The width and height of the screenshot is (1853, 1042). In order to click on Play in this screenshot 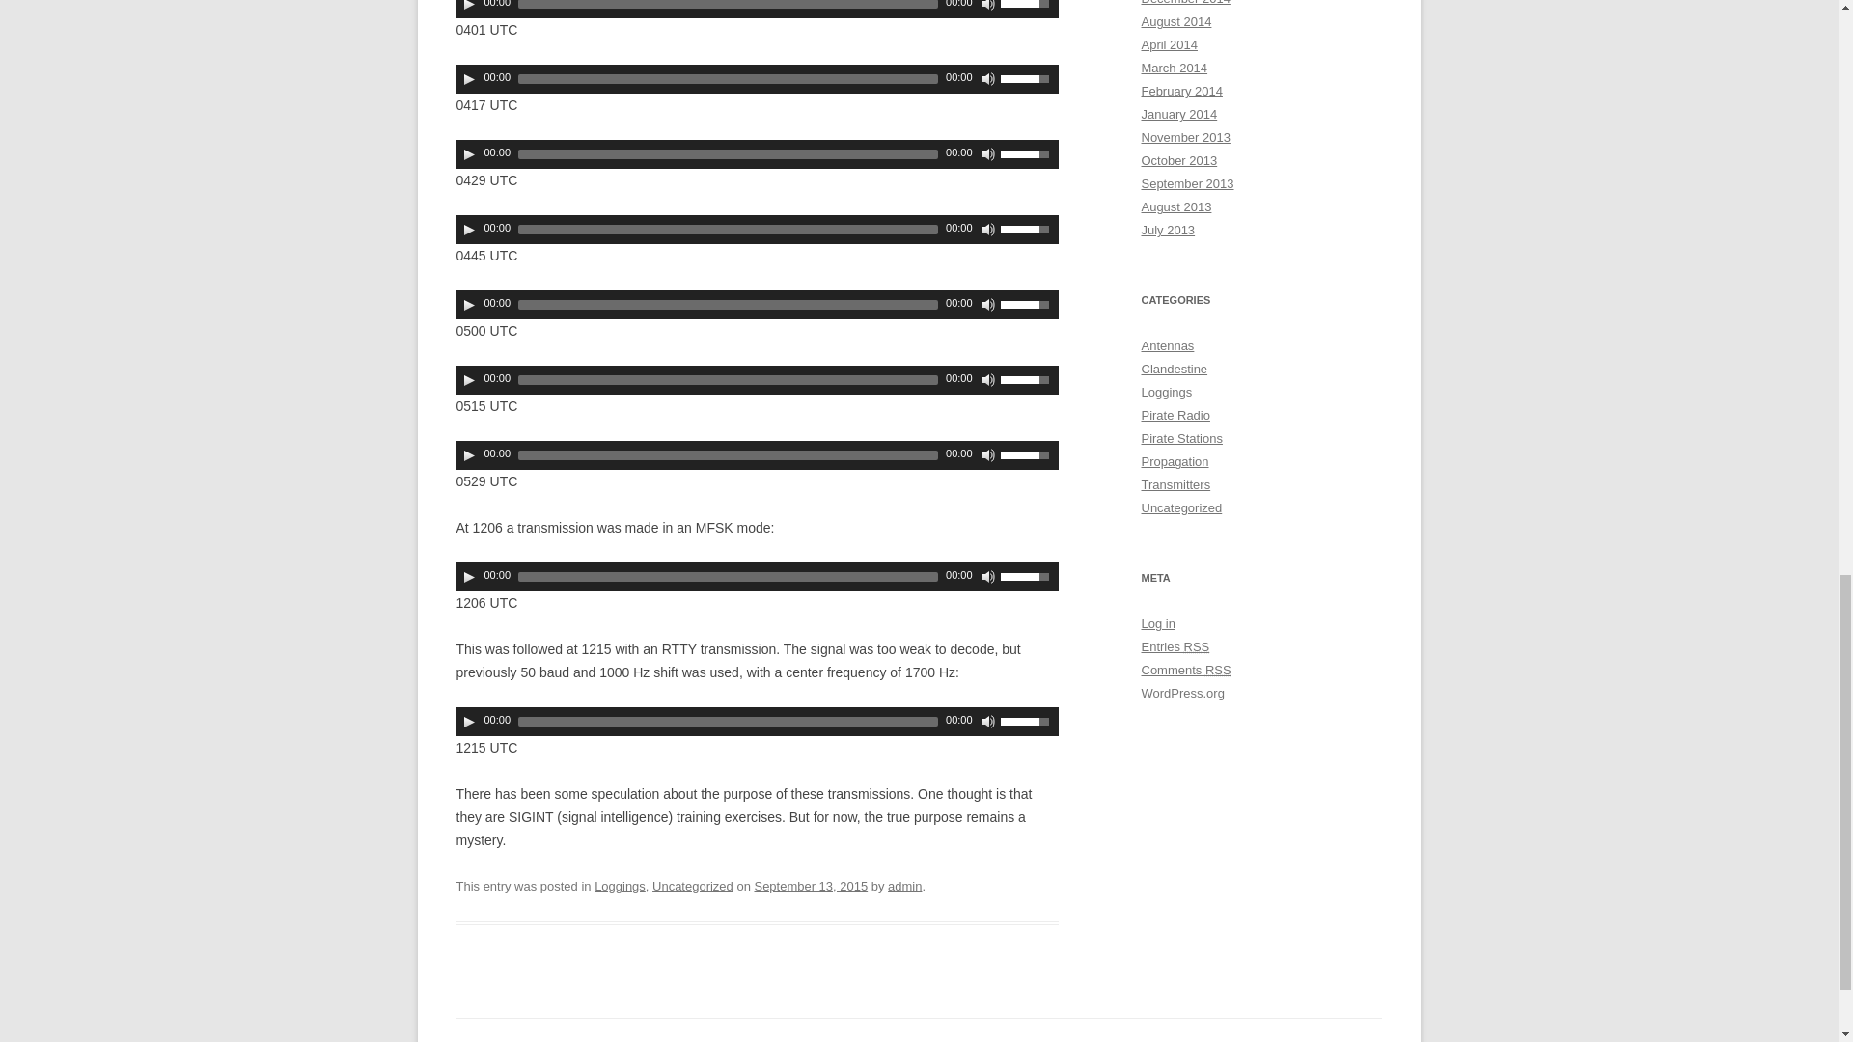, I will do `click(469, 6)`.